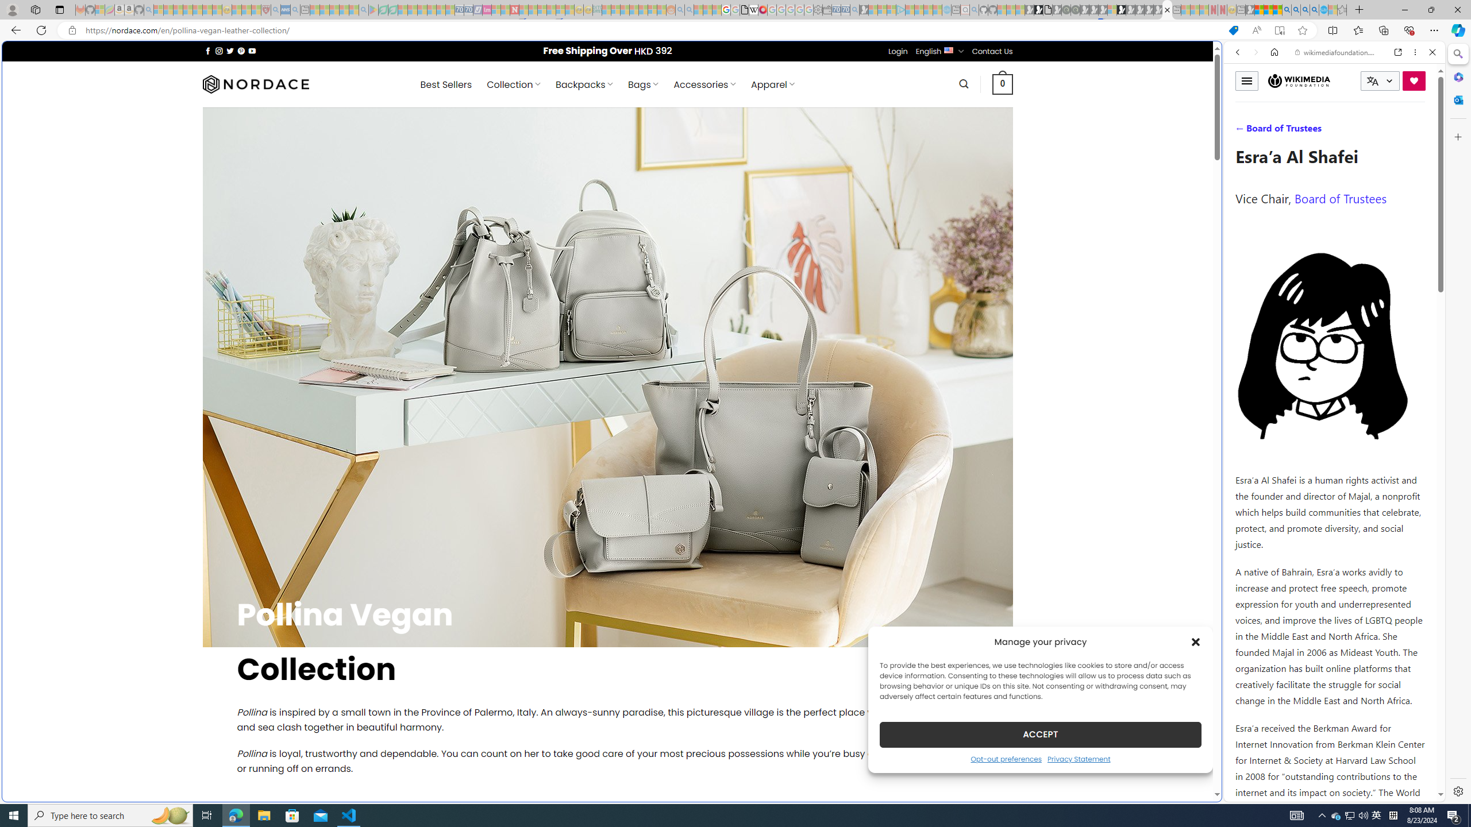 This screenshot has width=1471, height=827. I want to click on Nordace - Pollina Vegan Leather Collection, so click(1167, 10).